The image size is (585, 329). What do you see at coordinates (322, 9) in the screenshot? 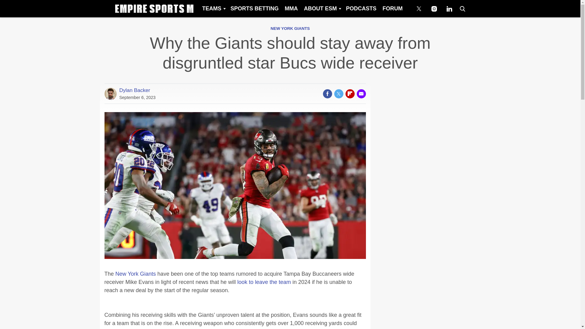
I see `ABOUT ESM` at bounding box center [322, 9].